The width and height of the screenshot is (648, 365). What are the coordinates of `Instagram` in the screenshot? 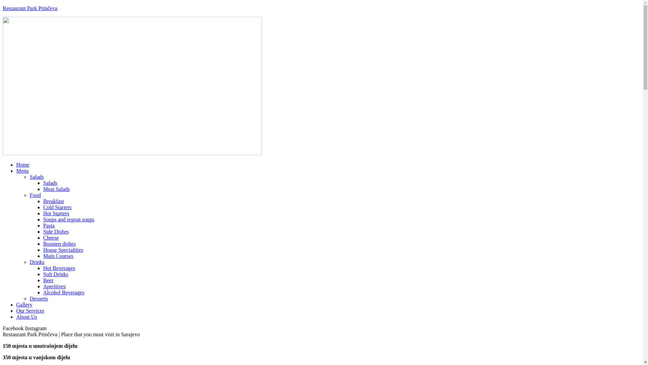 It's located at (36, 328).